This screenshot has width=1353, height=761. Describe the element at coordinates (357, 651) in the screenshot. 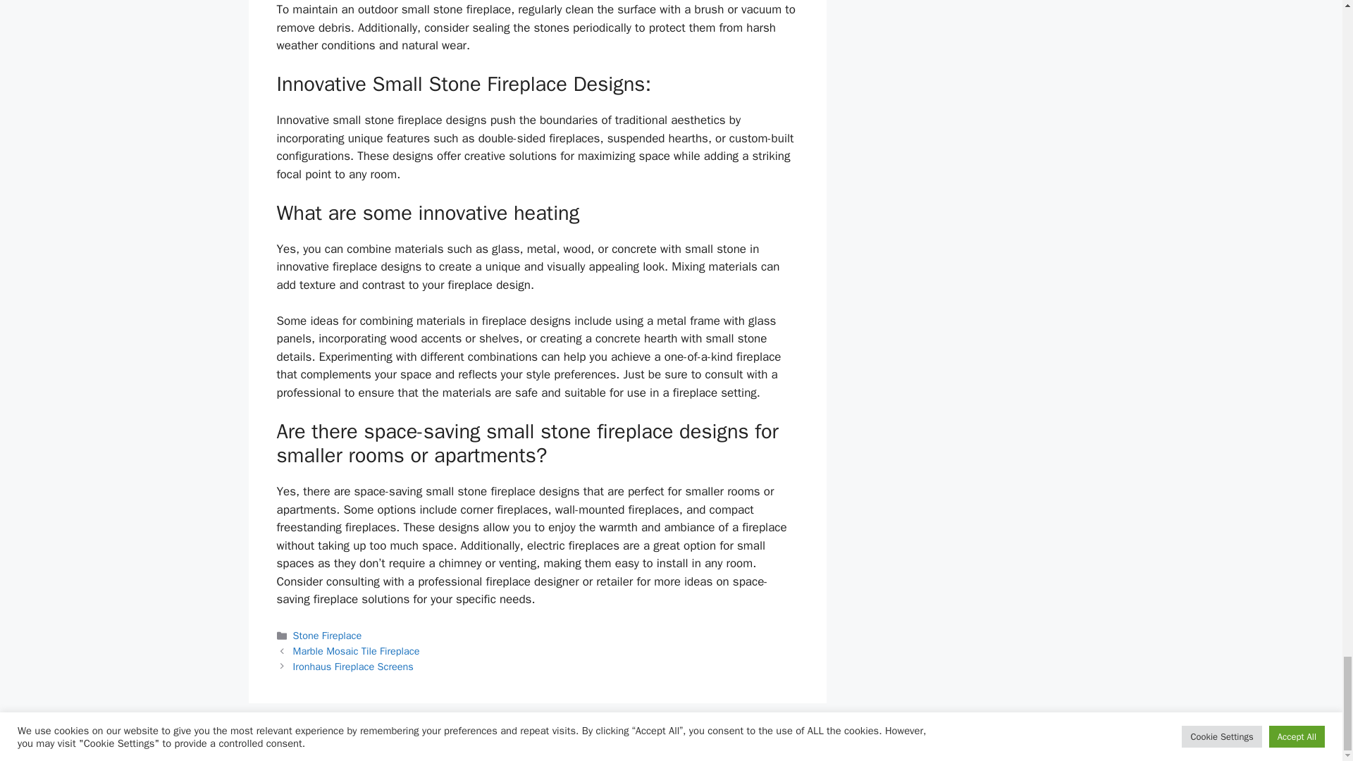

I see `Marble Mosaic Tile Fireplace` at that location.